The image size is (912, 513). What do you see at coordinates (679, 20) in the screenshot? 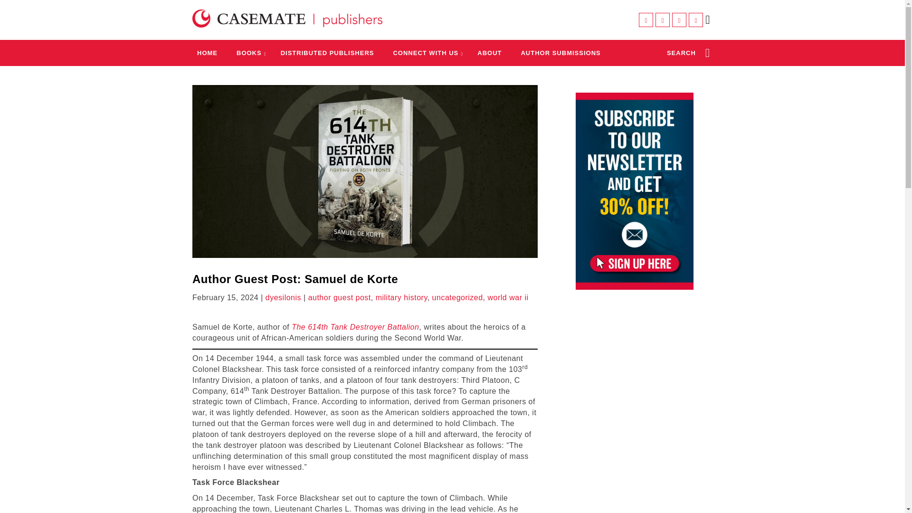
I see `Follow us on Instagram` at bounding box center [679, 20].